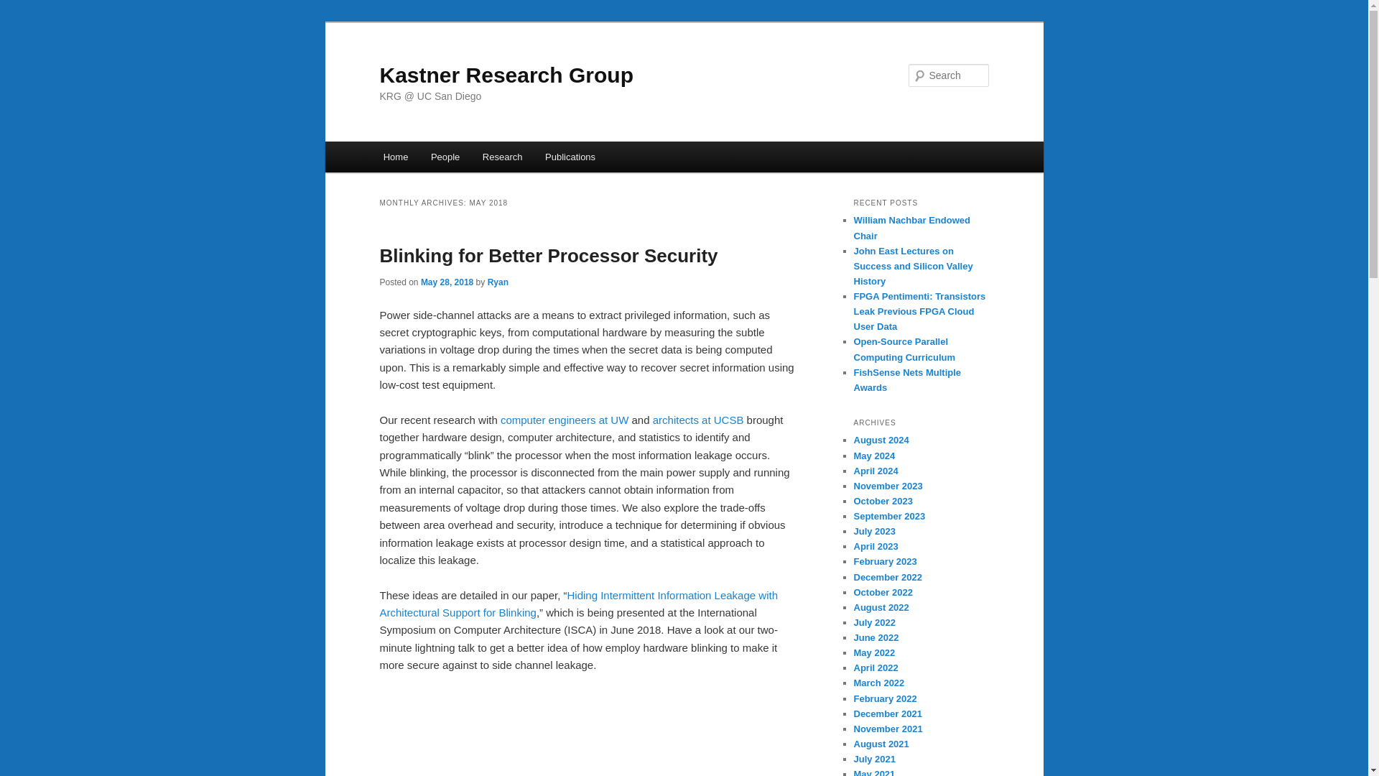 The width and height of the screenshot is (1379, 776). I want to click on Publications, so click(570, 157).